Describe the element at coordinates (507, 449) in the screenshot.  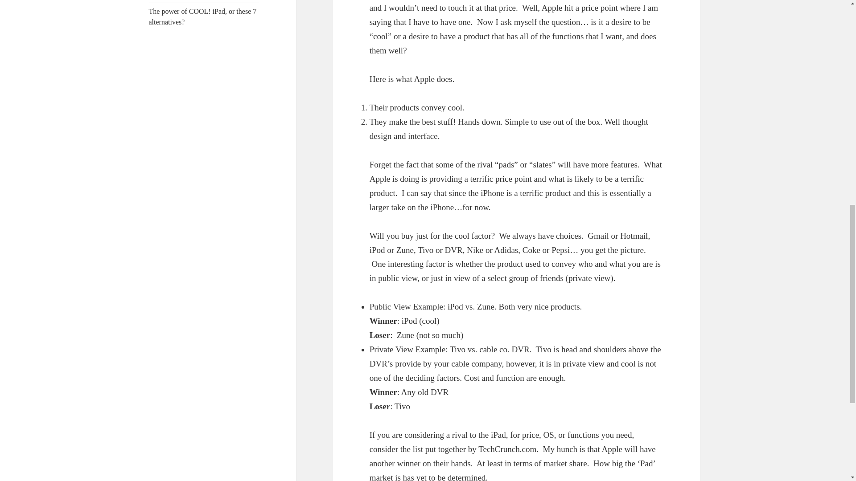
I see `Seven alternatives to the iPad` at that location.